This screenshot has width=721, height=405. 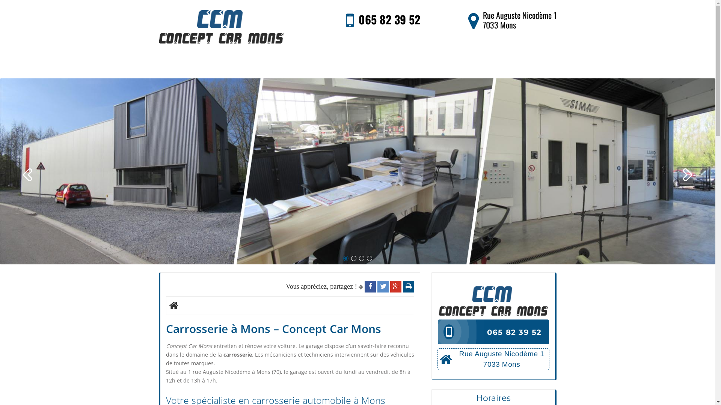 I want to click on CONTACT, so click(x=520, y=66).